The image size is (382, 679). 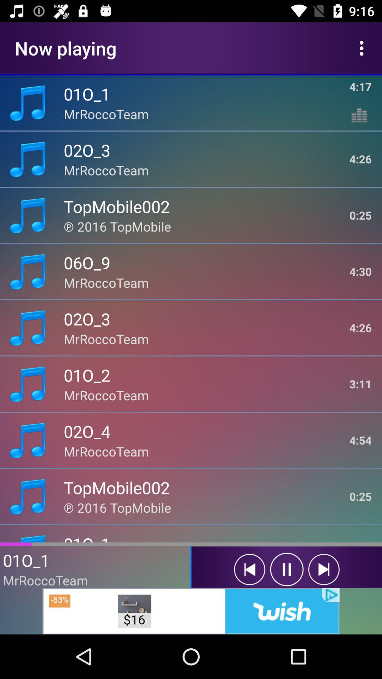 What do you see at coordinates (324, 569) in the screenshot?
I see `go back button` at bounding box center [324, 569].